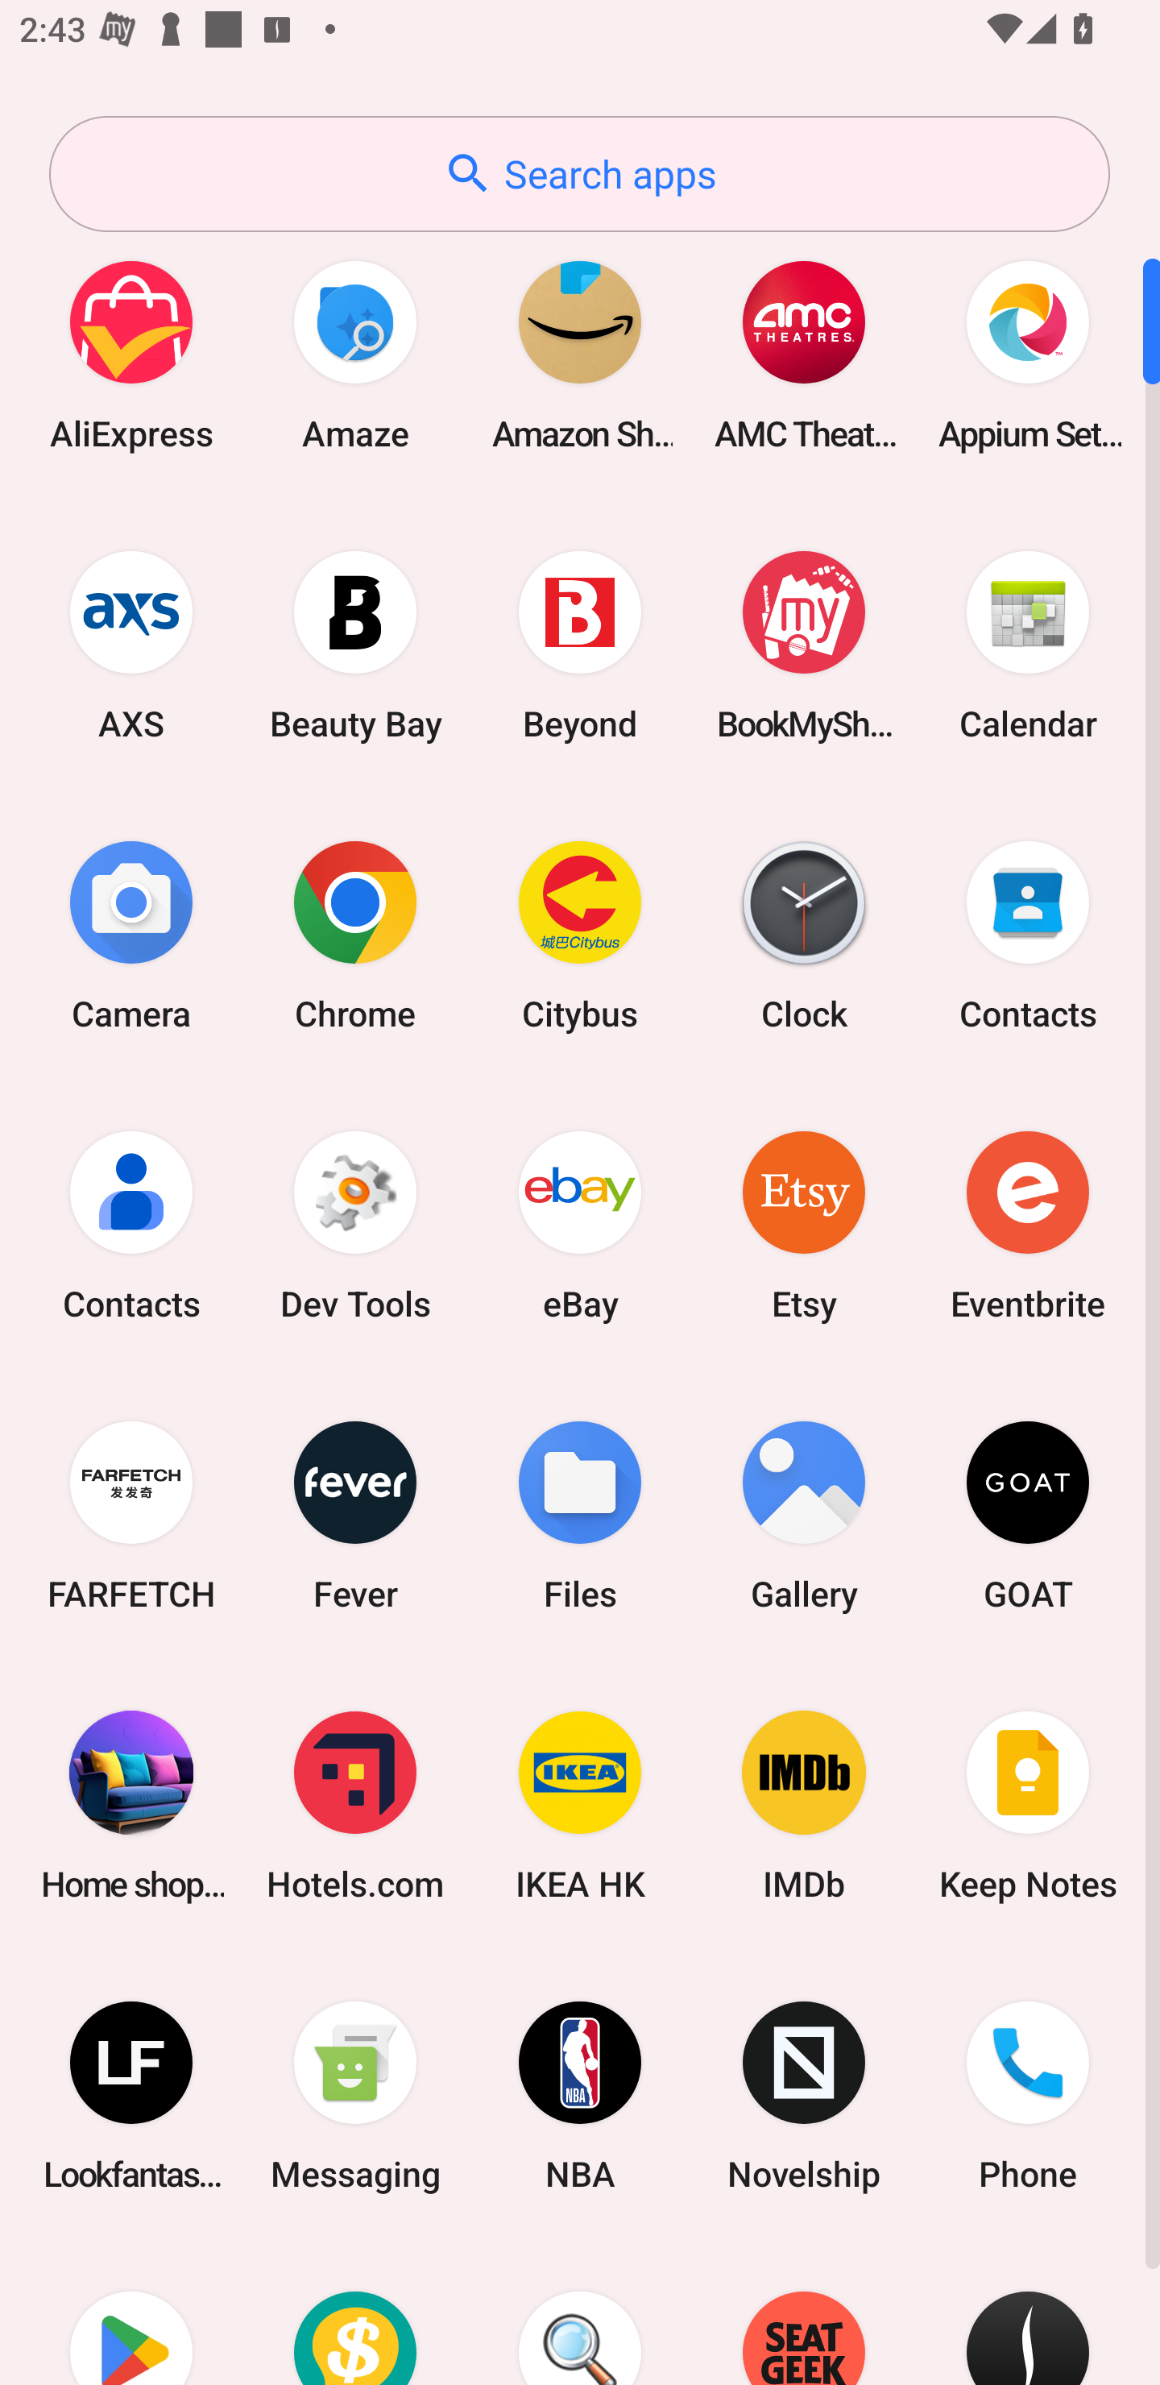  I want to click on   Search apps, so click(579, 174).